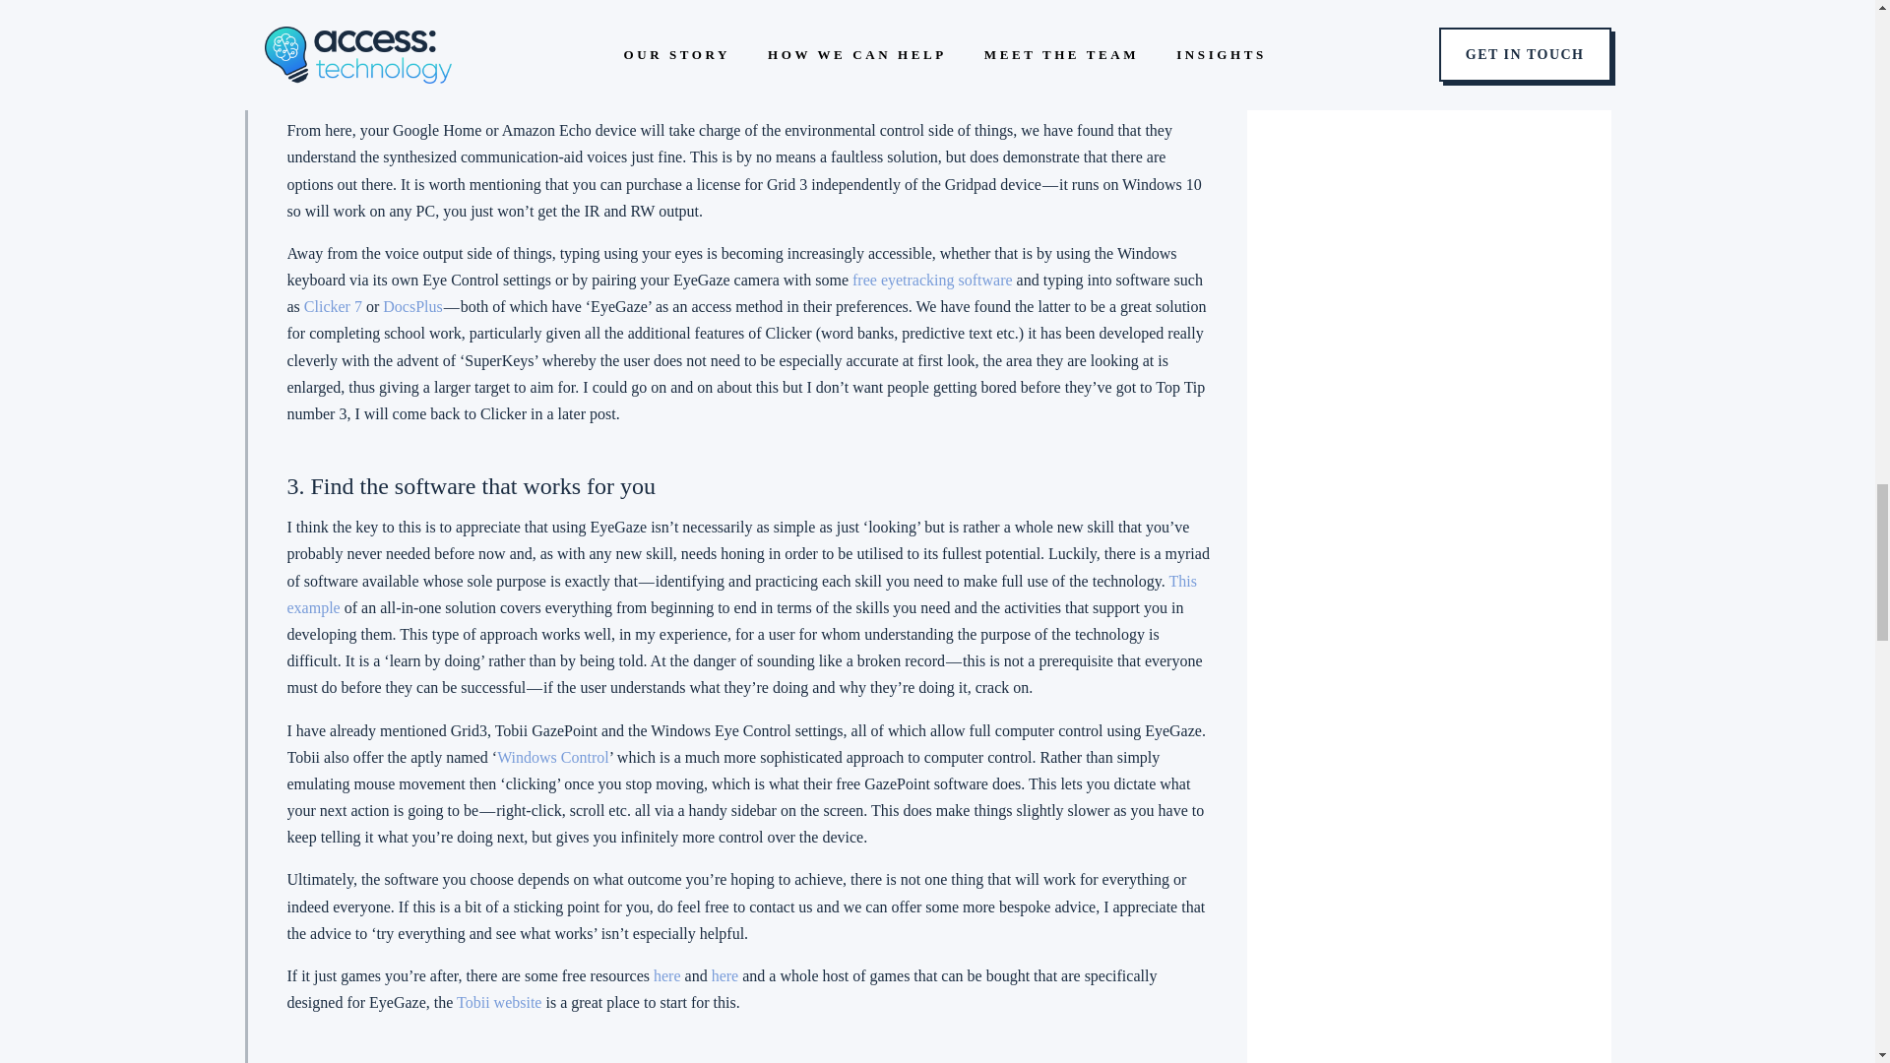  What do you see at coordinates (724, 975) in the screenshot?
I see `here` at bounding box center [724, 975].